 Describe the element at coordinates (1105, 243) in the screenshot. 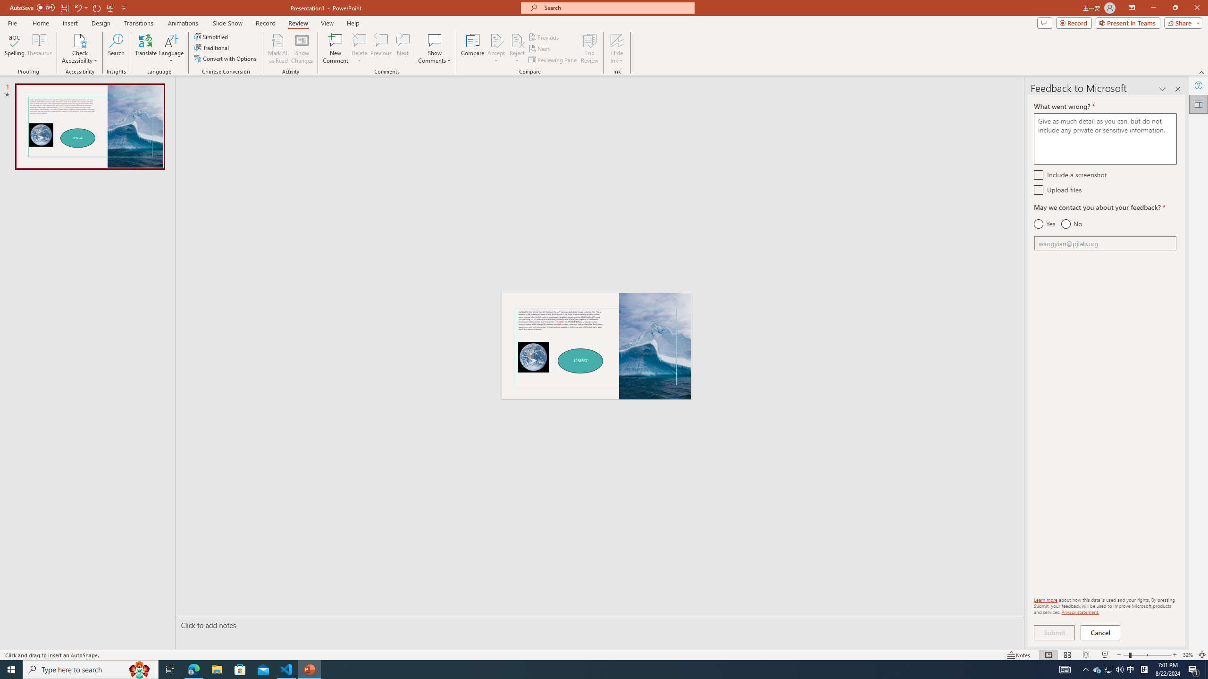

I see `Email` at that location.